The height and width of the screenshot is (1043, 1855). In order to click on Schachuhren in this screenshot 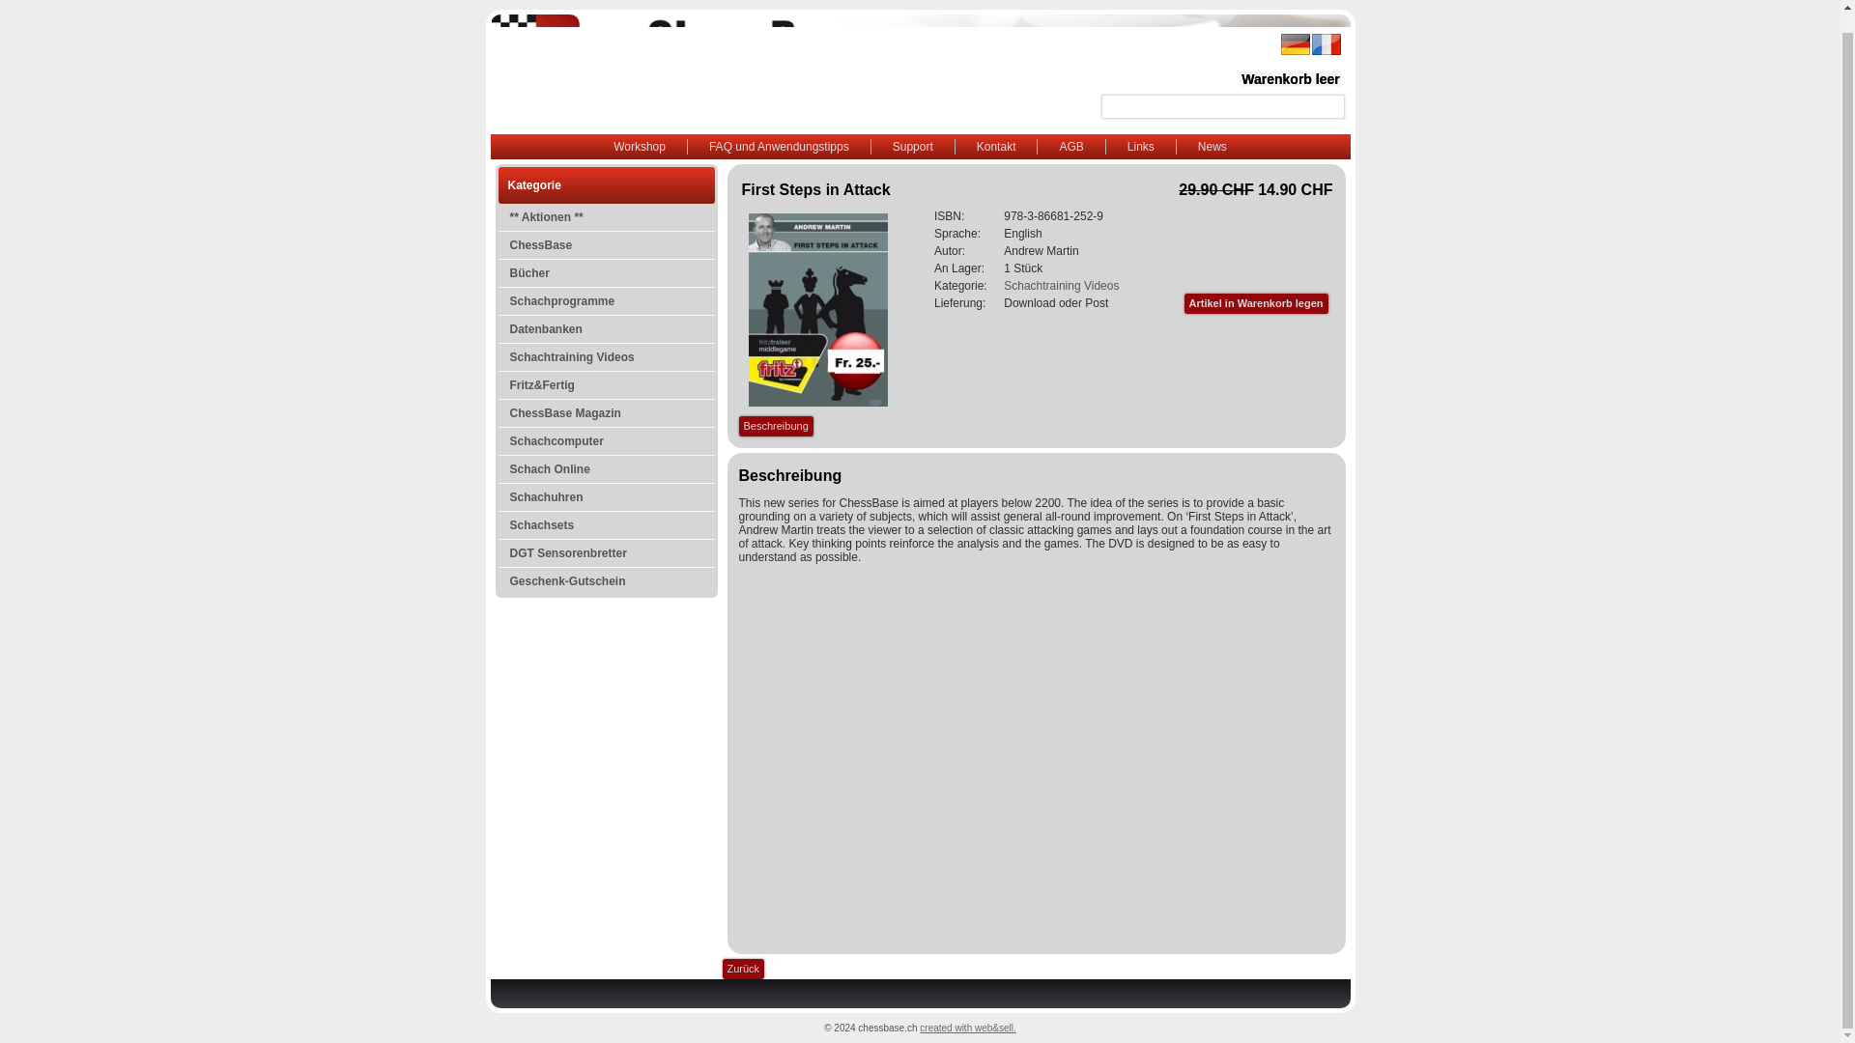, I will do `click(607, 497)`.